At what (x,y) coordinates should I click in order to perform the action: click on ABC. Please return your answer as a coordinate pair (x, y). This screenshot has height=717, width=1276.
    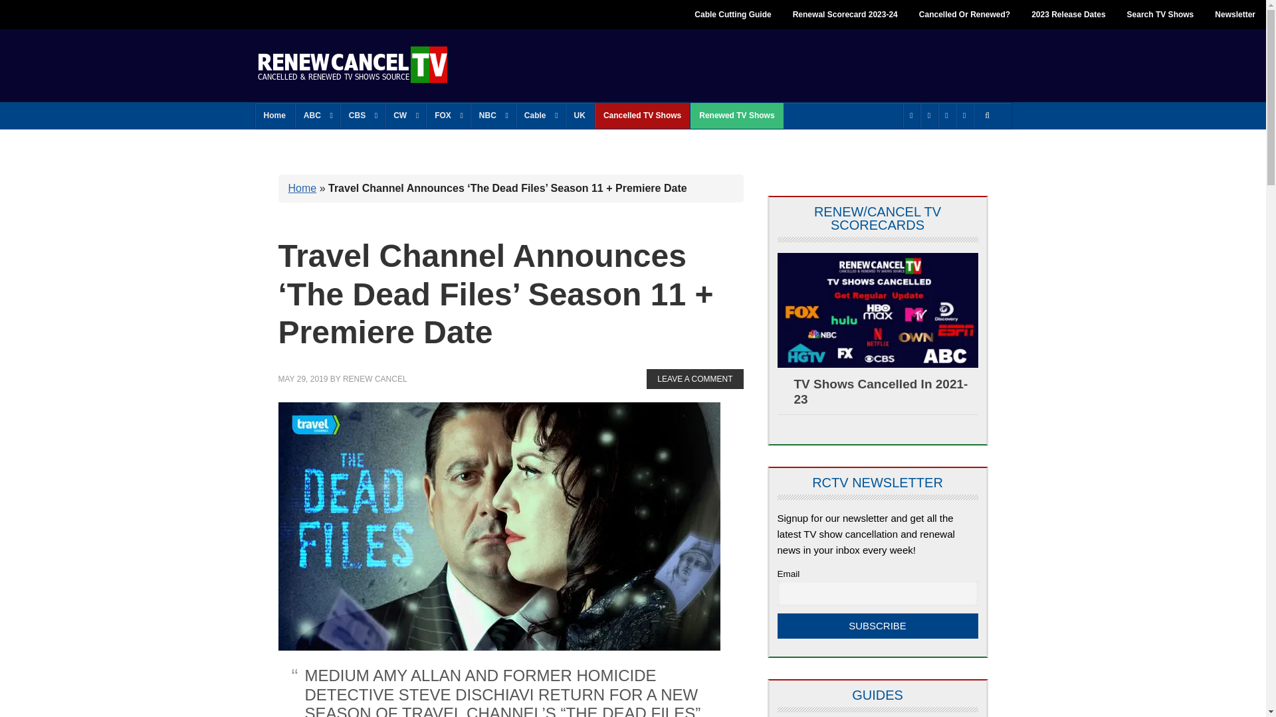
    Looking at the image, I should click on (316, 116).